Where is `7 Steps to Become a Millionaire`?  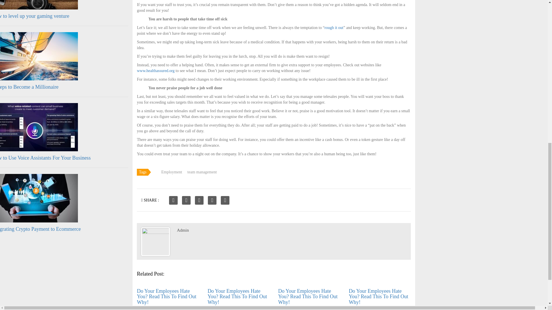
7 Steps to Become a Millionaire is located at coordinates (29, 87).